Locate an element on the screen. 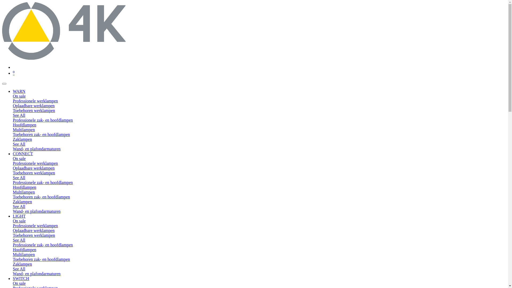  Oplaadbare werklampen is located at coordinates (34, 106).